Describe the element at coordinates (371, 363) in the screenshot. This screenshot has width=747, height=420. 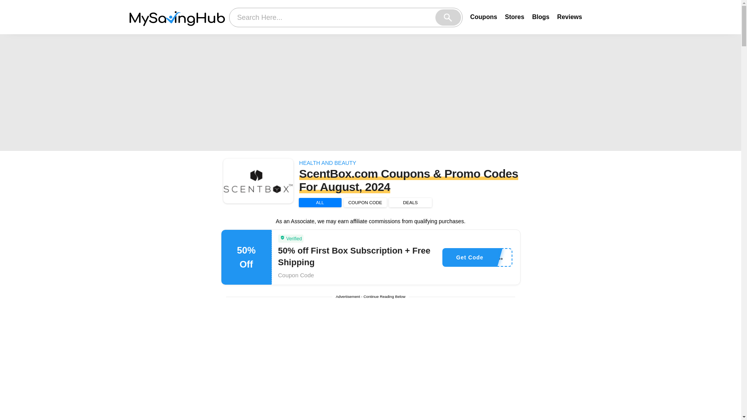
I see `Advertisement` at that location.